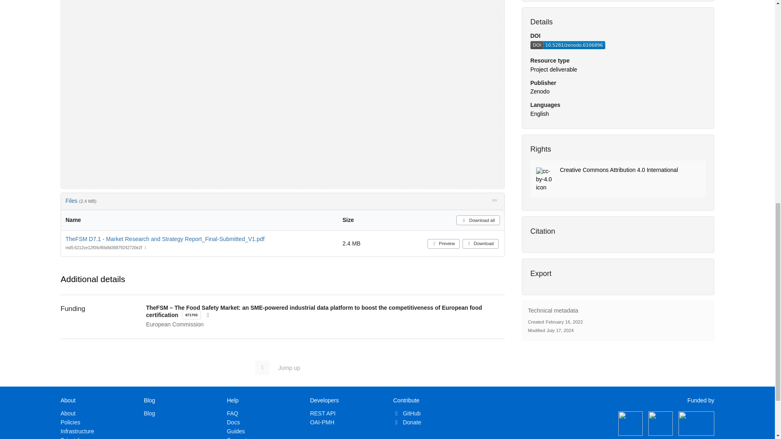 This screenshot has height=439, width=781. Describe the element at coordinates (233, 422) in the screenshot. I see `Docs` at that location.